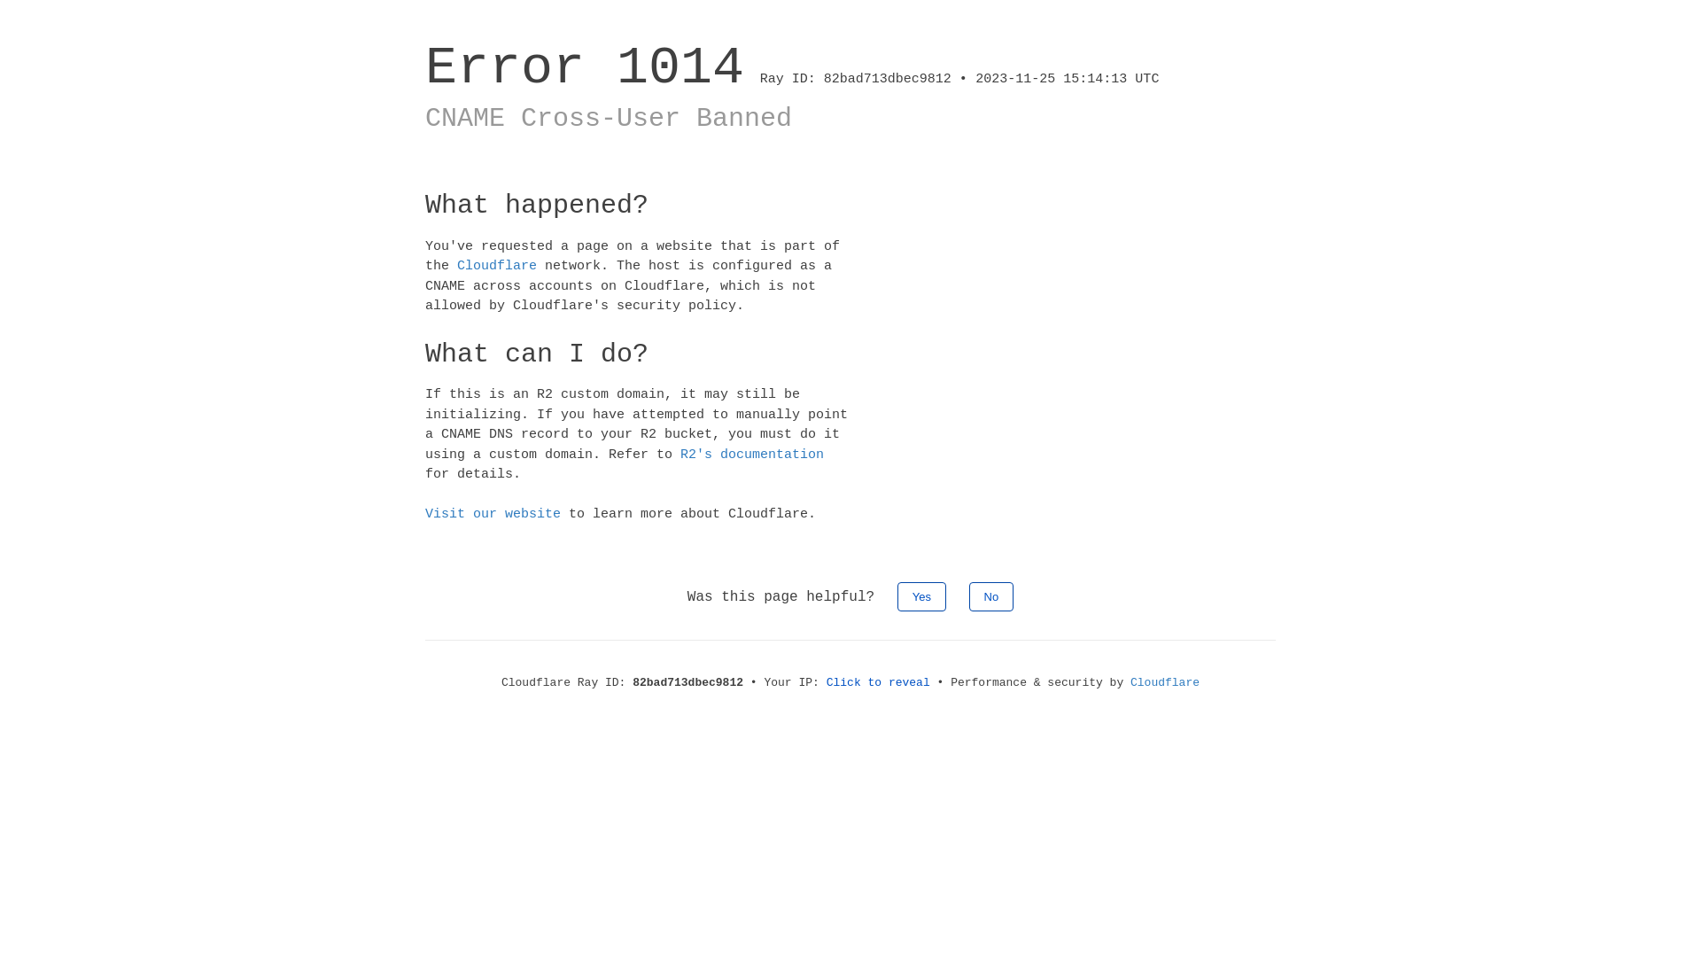  Describe the element at coordinates (1165, 682) in the screenshot. I see `Cloudflare` at that location.